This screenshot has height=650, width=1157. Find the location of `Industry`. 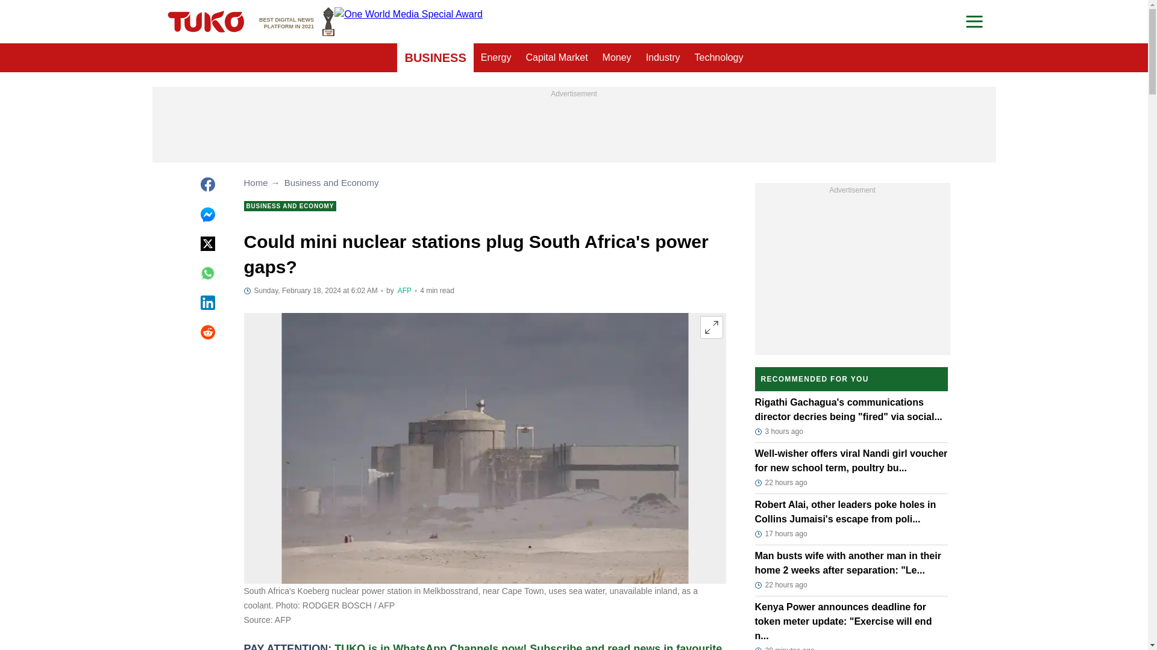

Industry is located at coordinates (435, 58).